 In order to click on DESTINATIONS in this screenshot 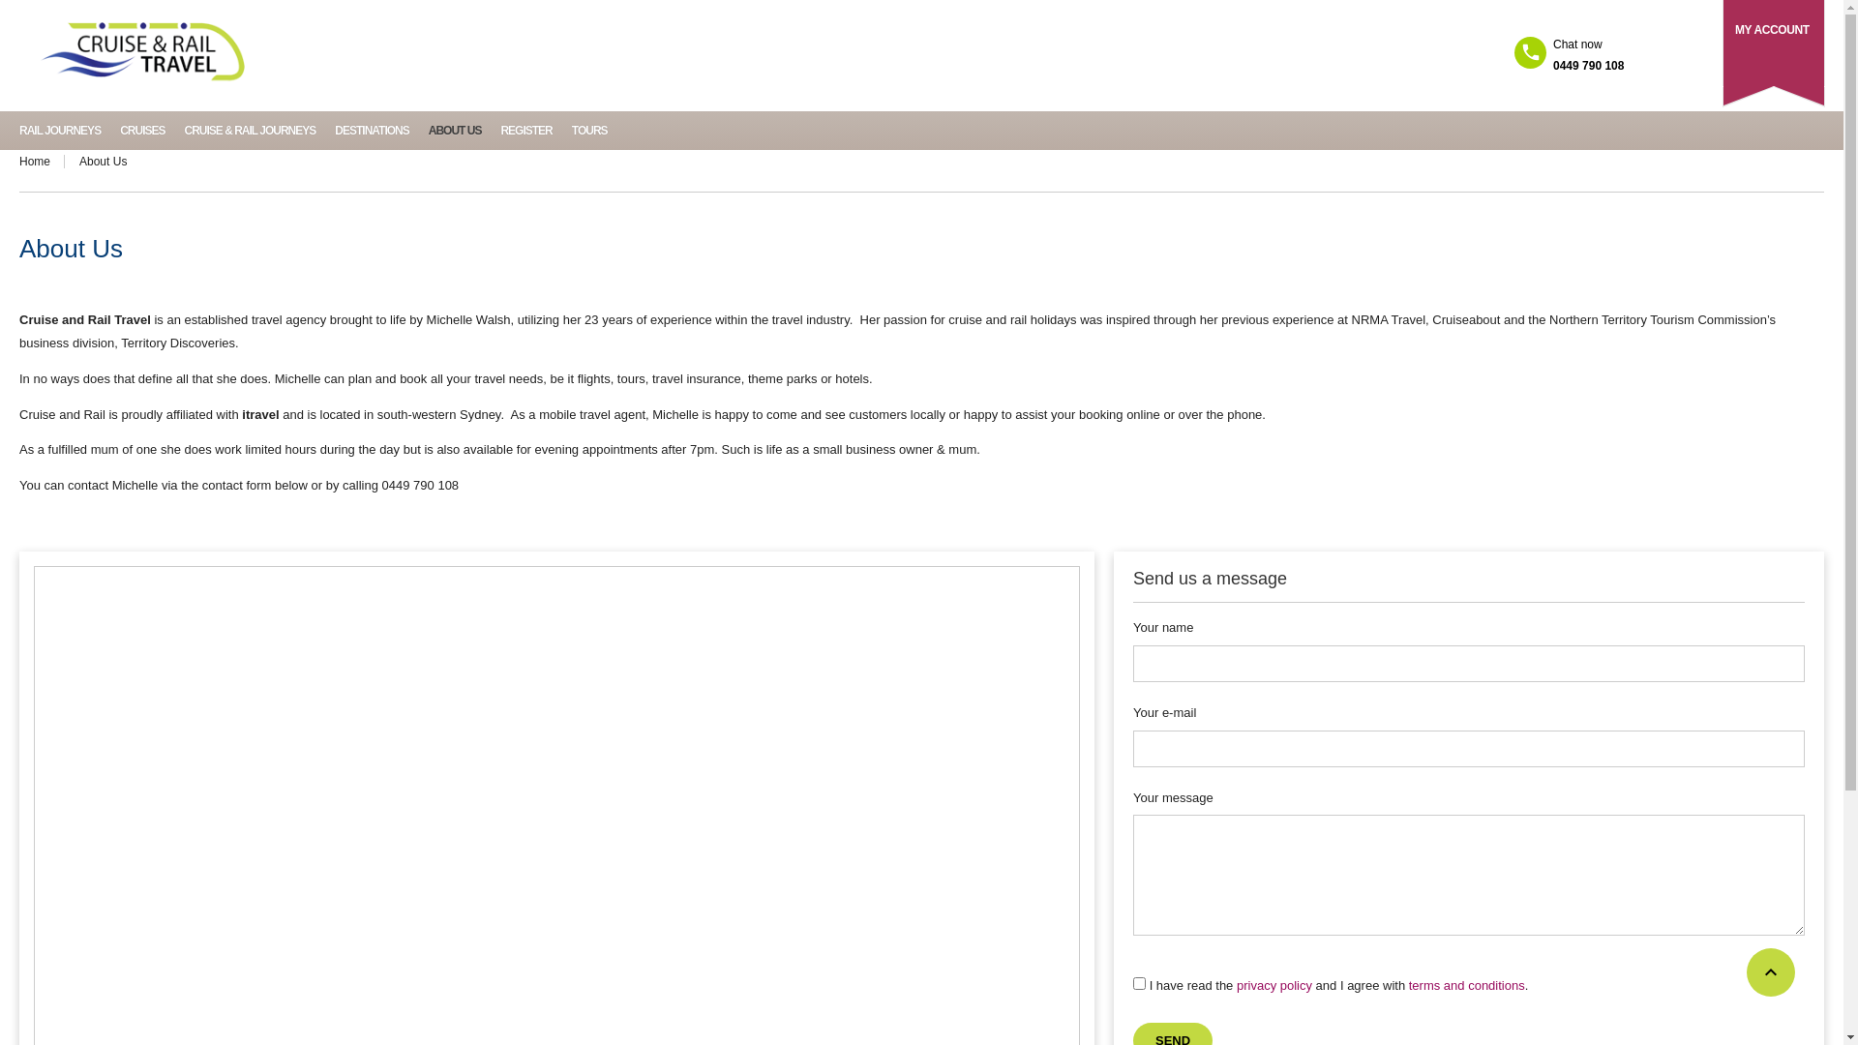, I will do `click(372, 131)`.